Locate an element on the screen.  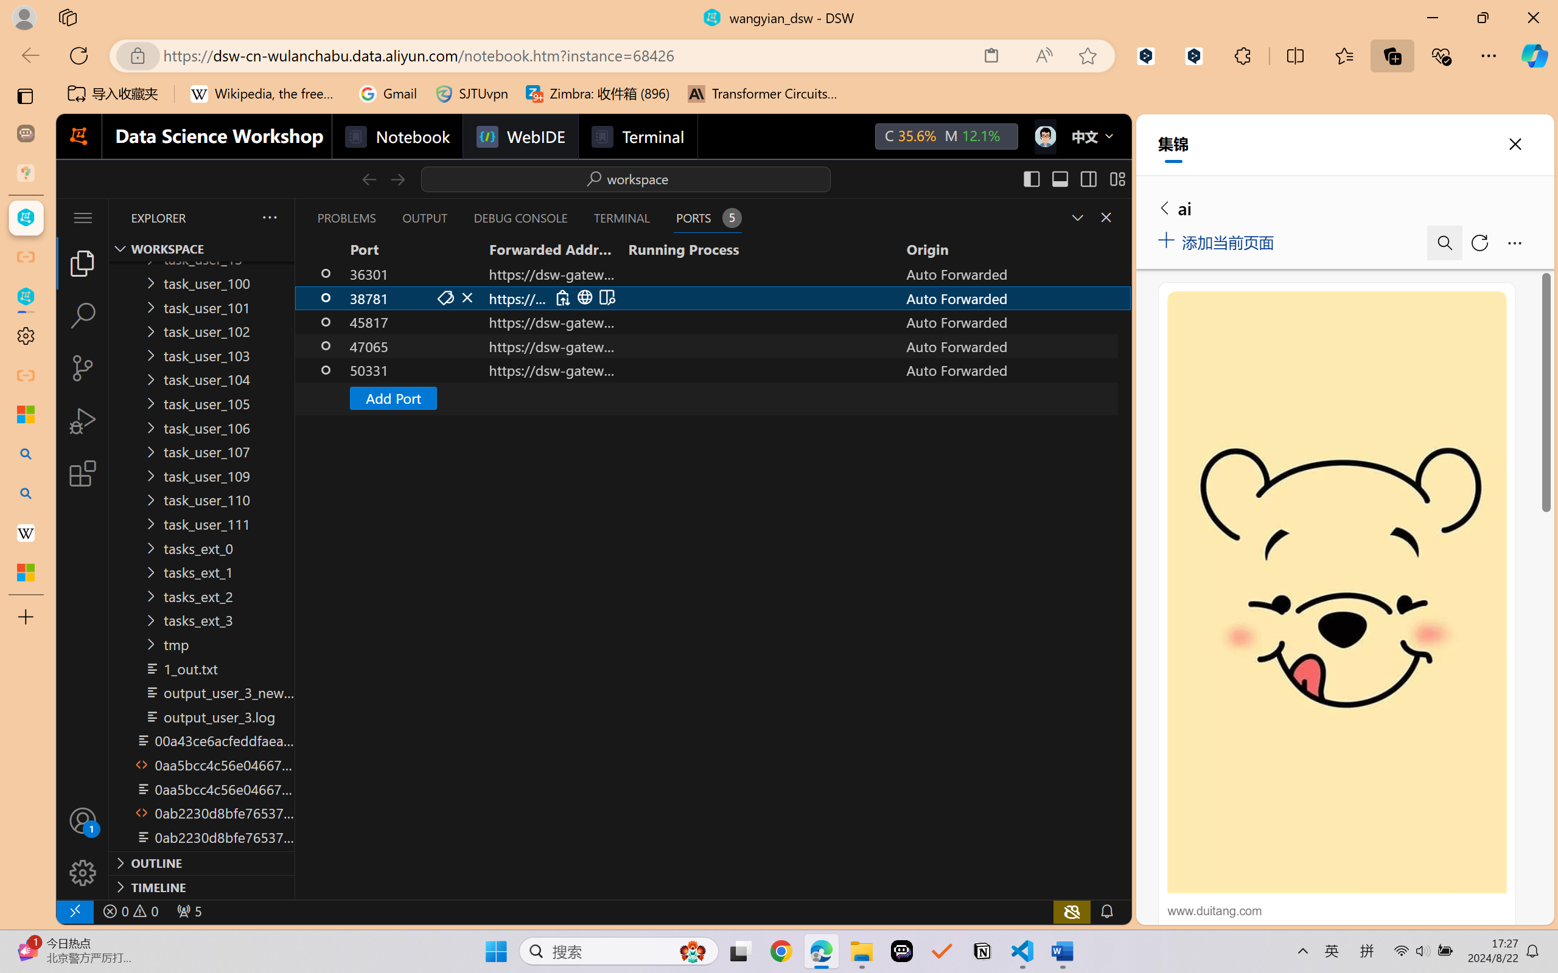
Earth - Wikipedia is located at coordinates (26, 533).